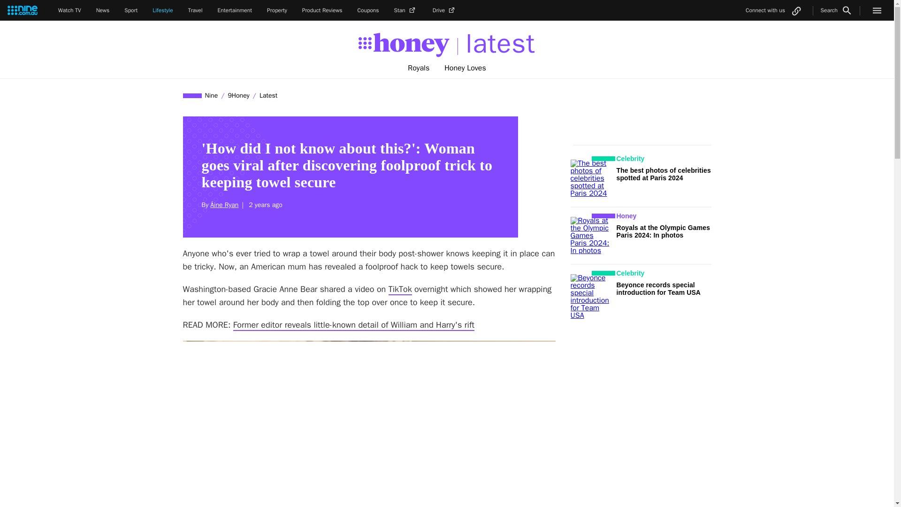 This screenshot has height=507, width=901. Describe the element at coordinates (130, 10) in the screenshot. I see `Sport` at that location.